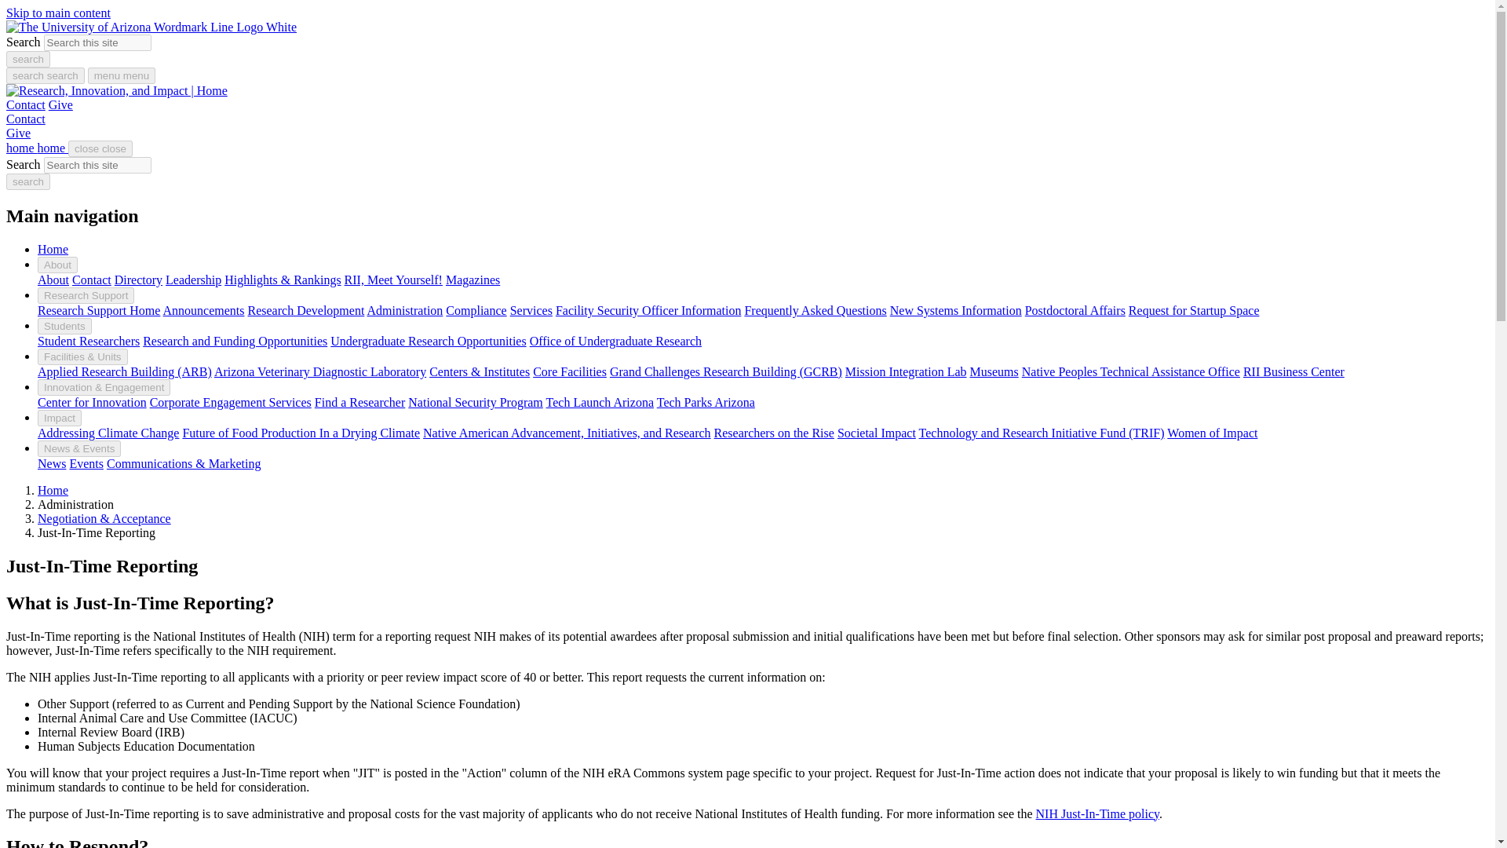 Image resolution: width=1507 pixels, height=848 pixels. I want to click on Postdoctoral Affairs, so click(1075, 309).